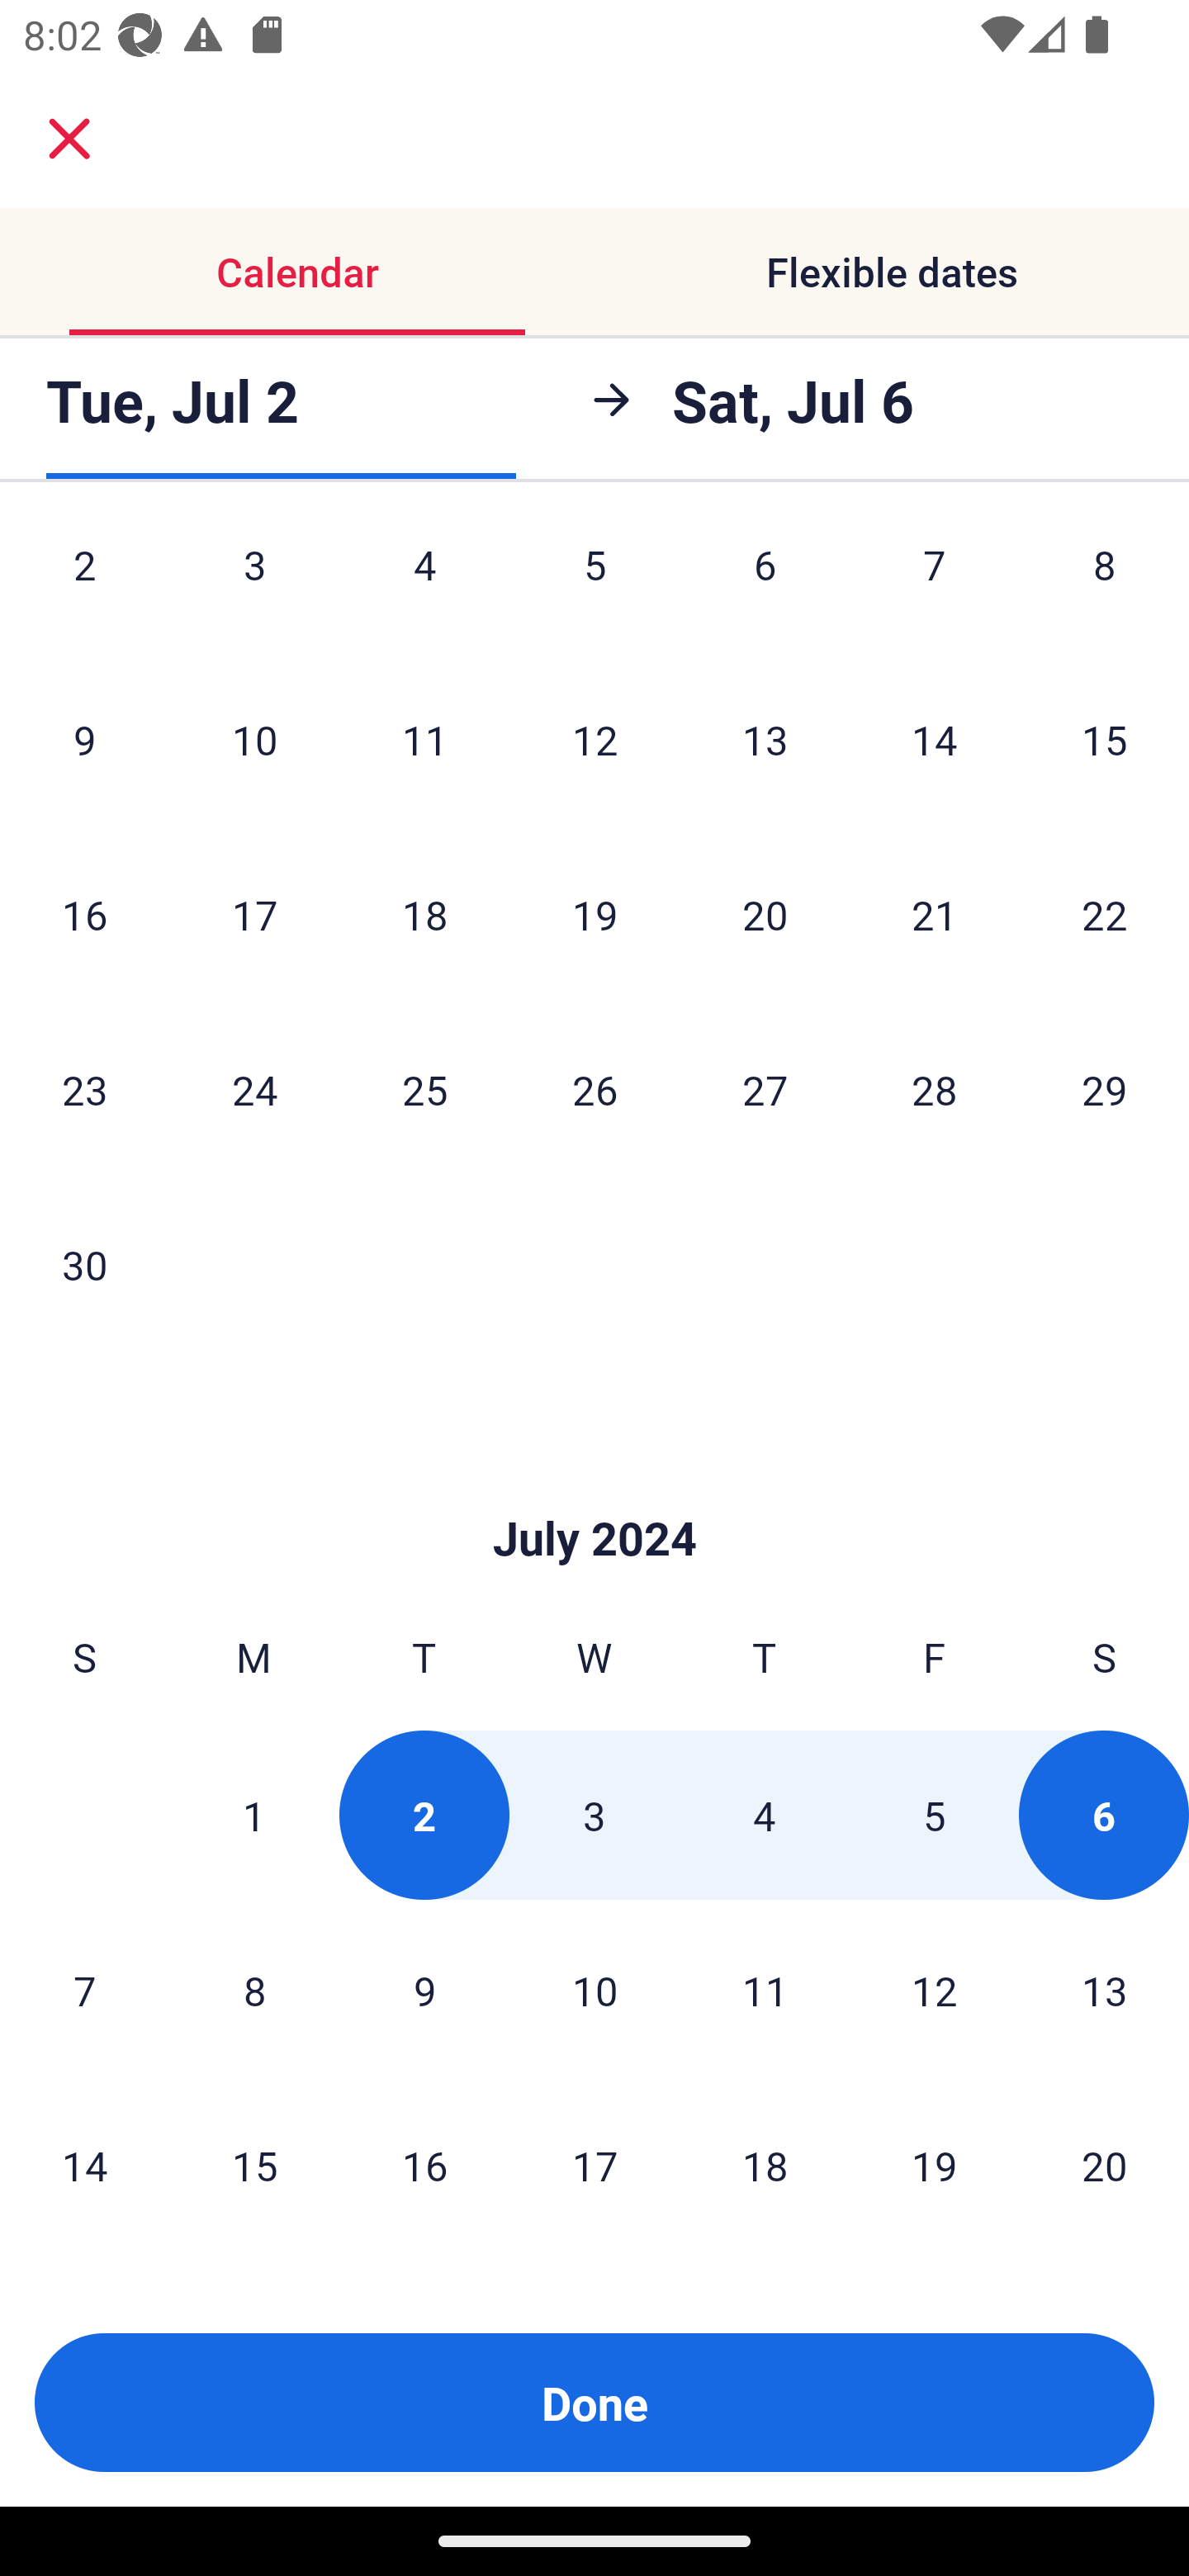 The image size is (1189, 2576). Describe the element at coordinates (424, 588) in the screenshot. I see `4 Tuesday, June 4, 2024` at that location.